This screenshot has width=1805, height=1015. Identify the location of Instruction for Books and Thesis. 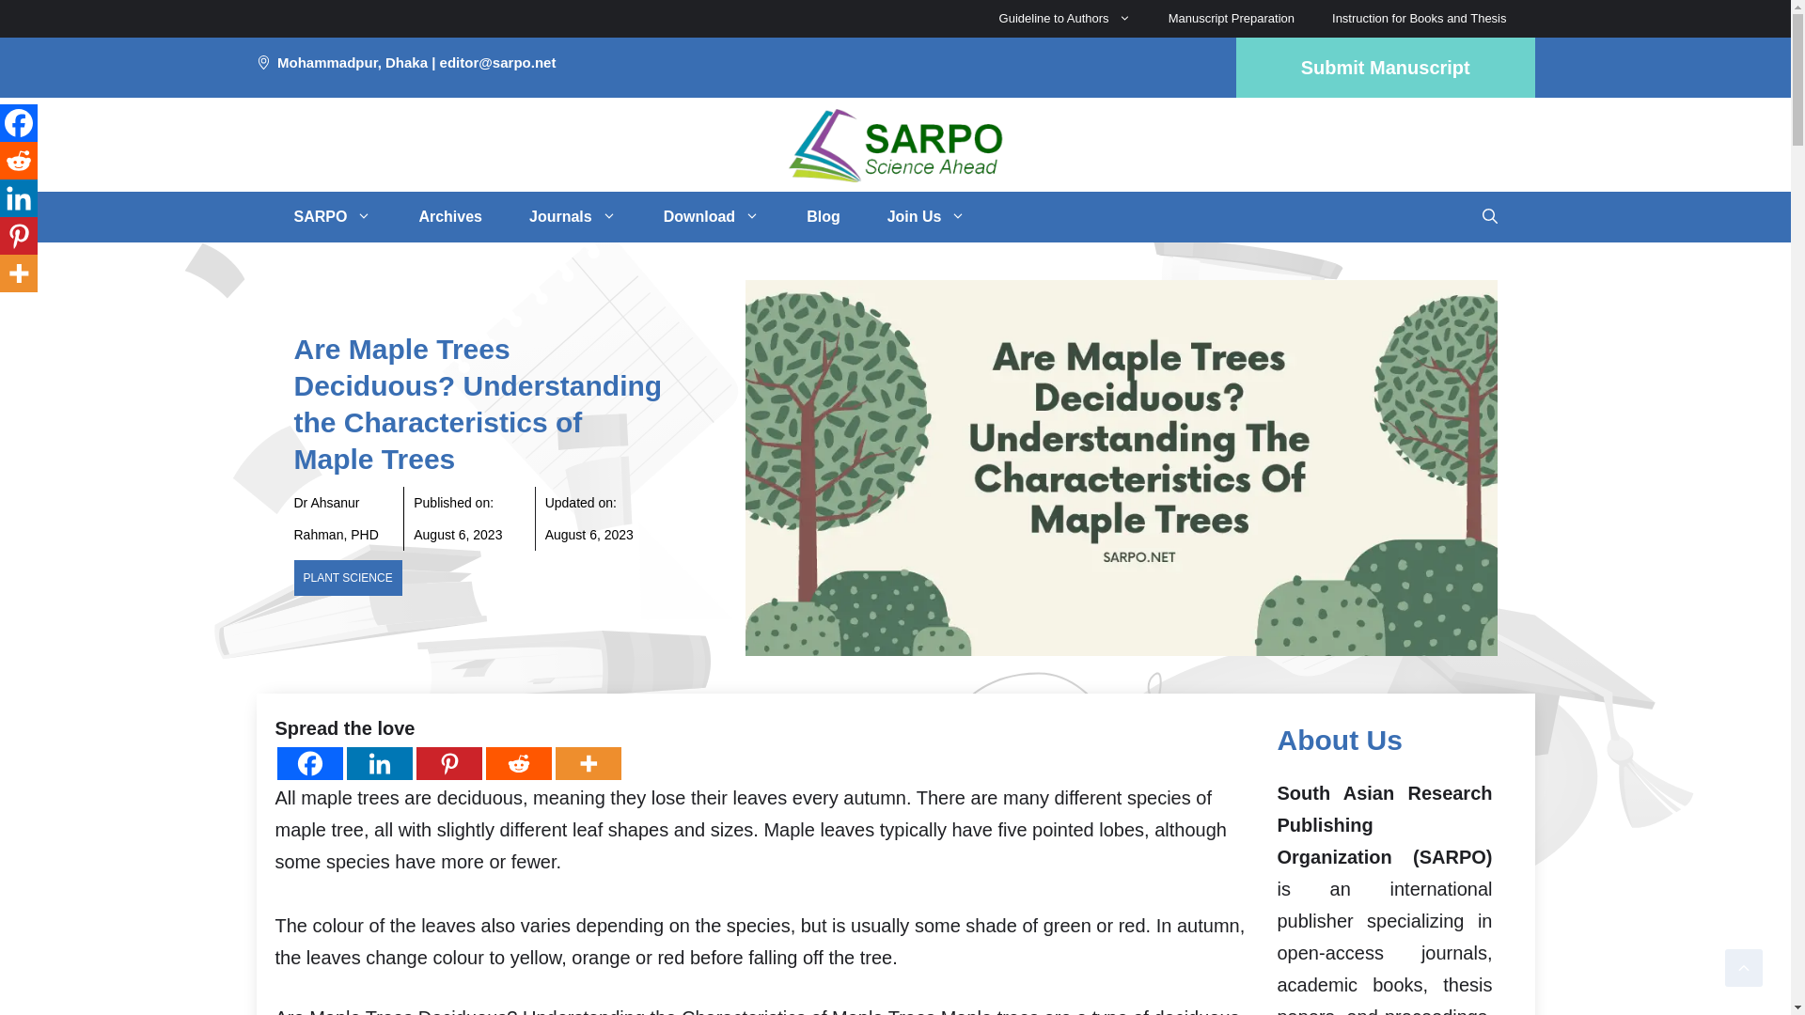
(1420, 19).